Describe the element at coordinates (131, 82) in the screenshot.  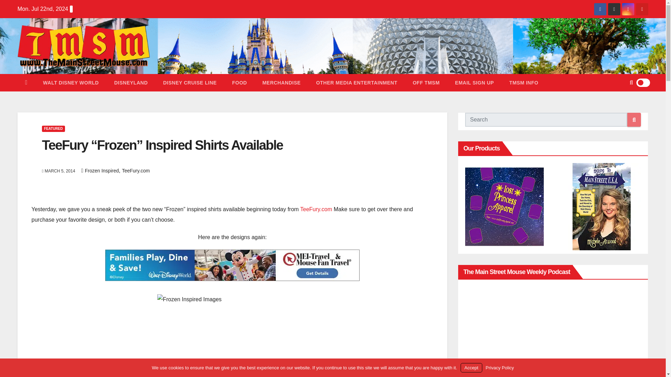
I see `DISNEYLAND` at that location.